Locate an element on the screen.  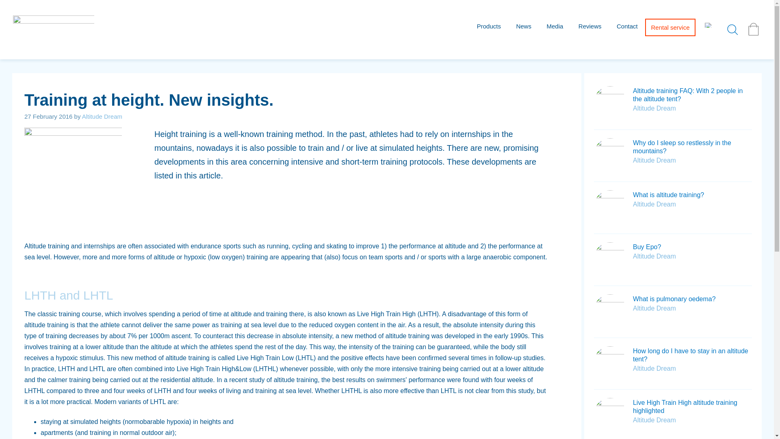
Altitude Dream is located at coordinates (654, 420).